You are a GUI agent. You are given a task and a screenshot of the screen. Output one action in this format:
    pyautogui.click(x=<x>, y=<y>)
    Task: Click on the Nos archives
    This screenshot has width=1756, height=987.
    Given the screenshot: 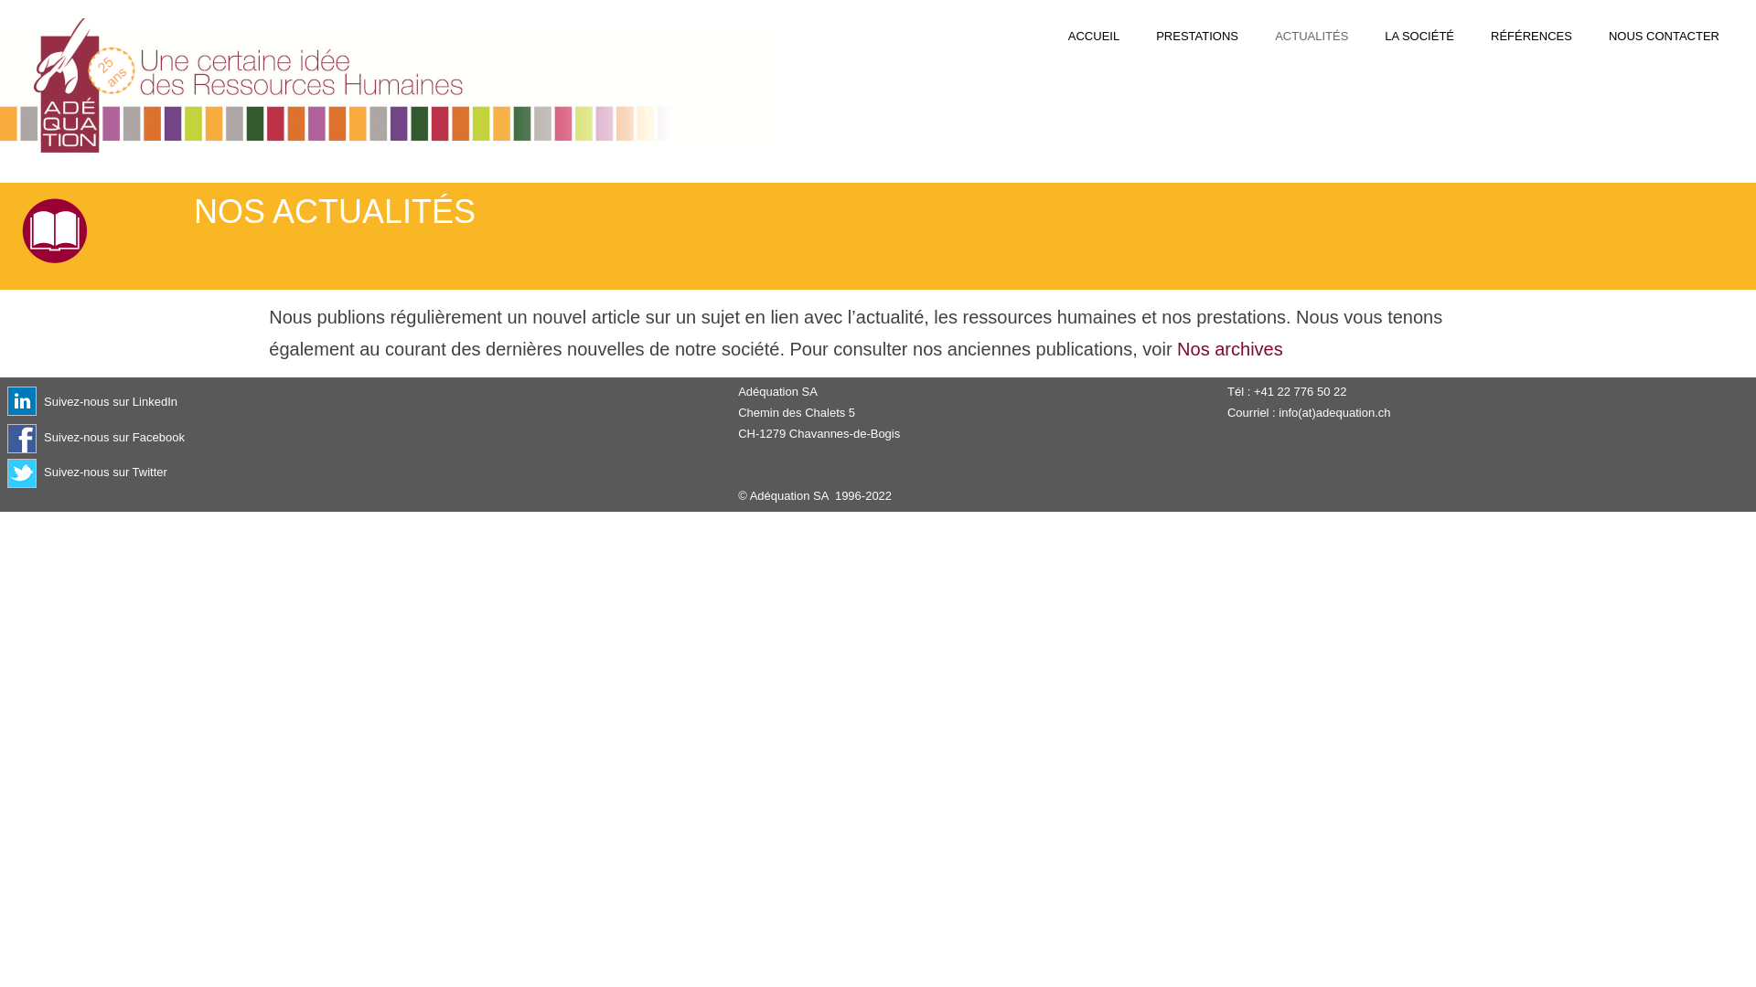 What is the action you would take?
    pyautogui.click(x=1230, y=349)
    